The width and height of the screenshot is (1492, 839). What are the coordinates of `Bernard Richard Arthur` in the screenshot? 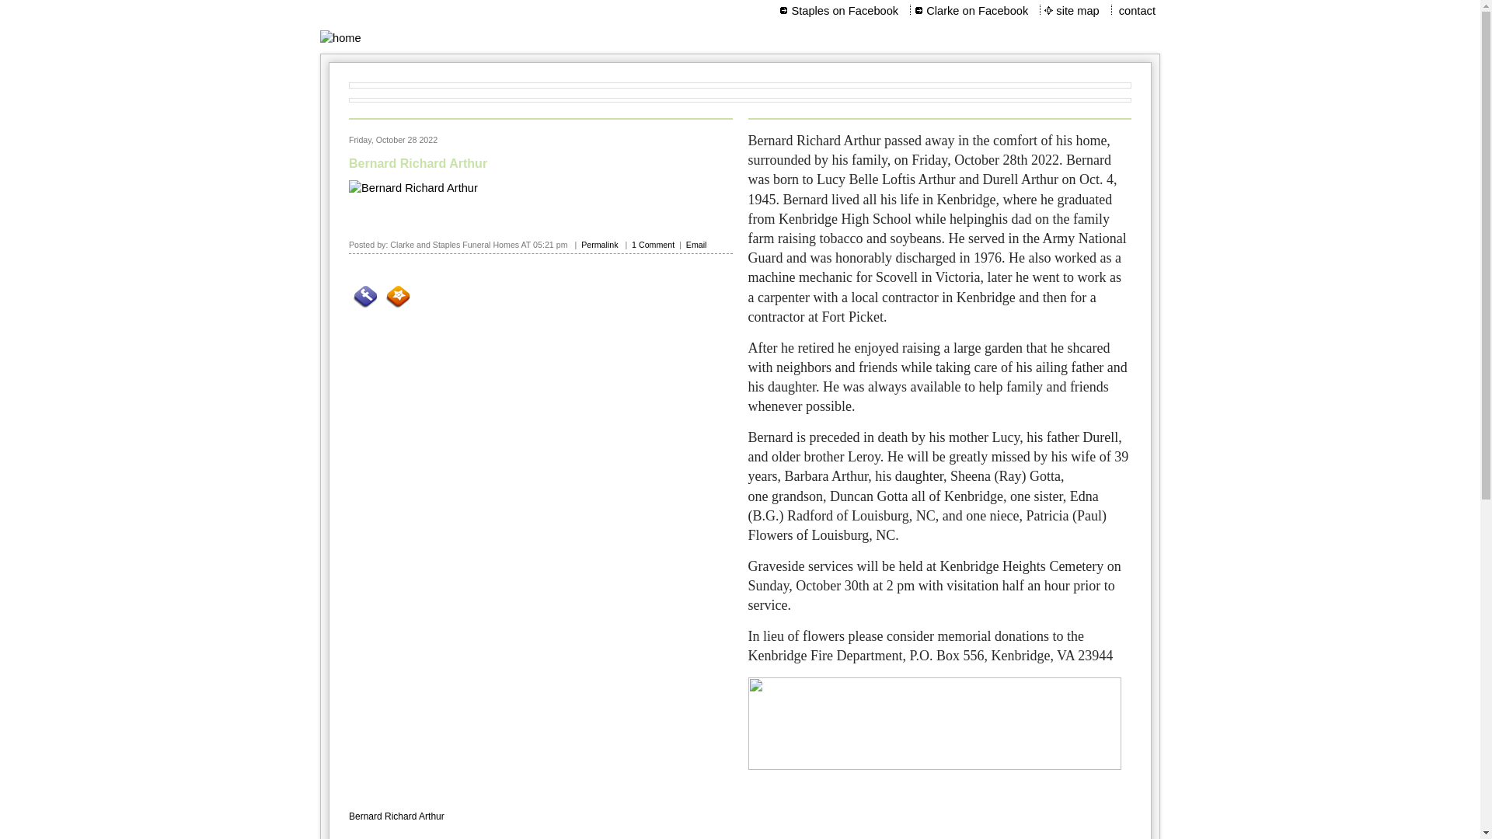 It's located at (396, 816).